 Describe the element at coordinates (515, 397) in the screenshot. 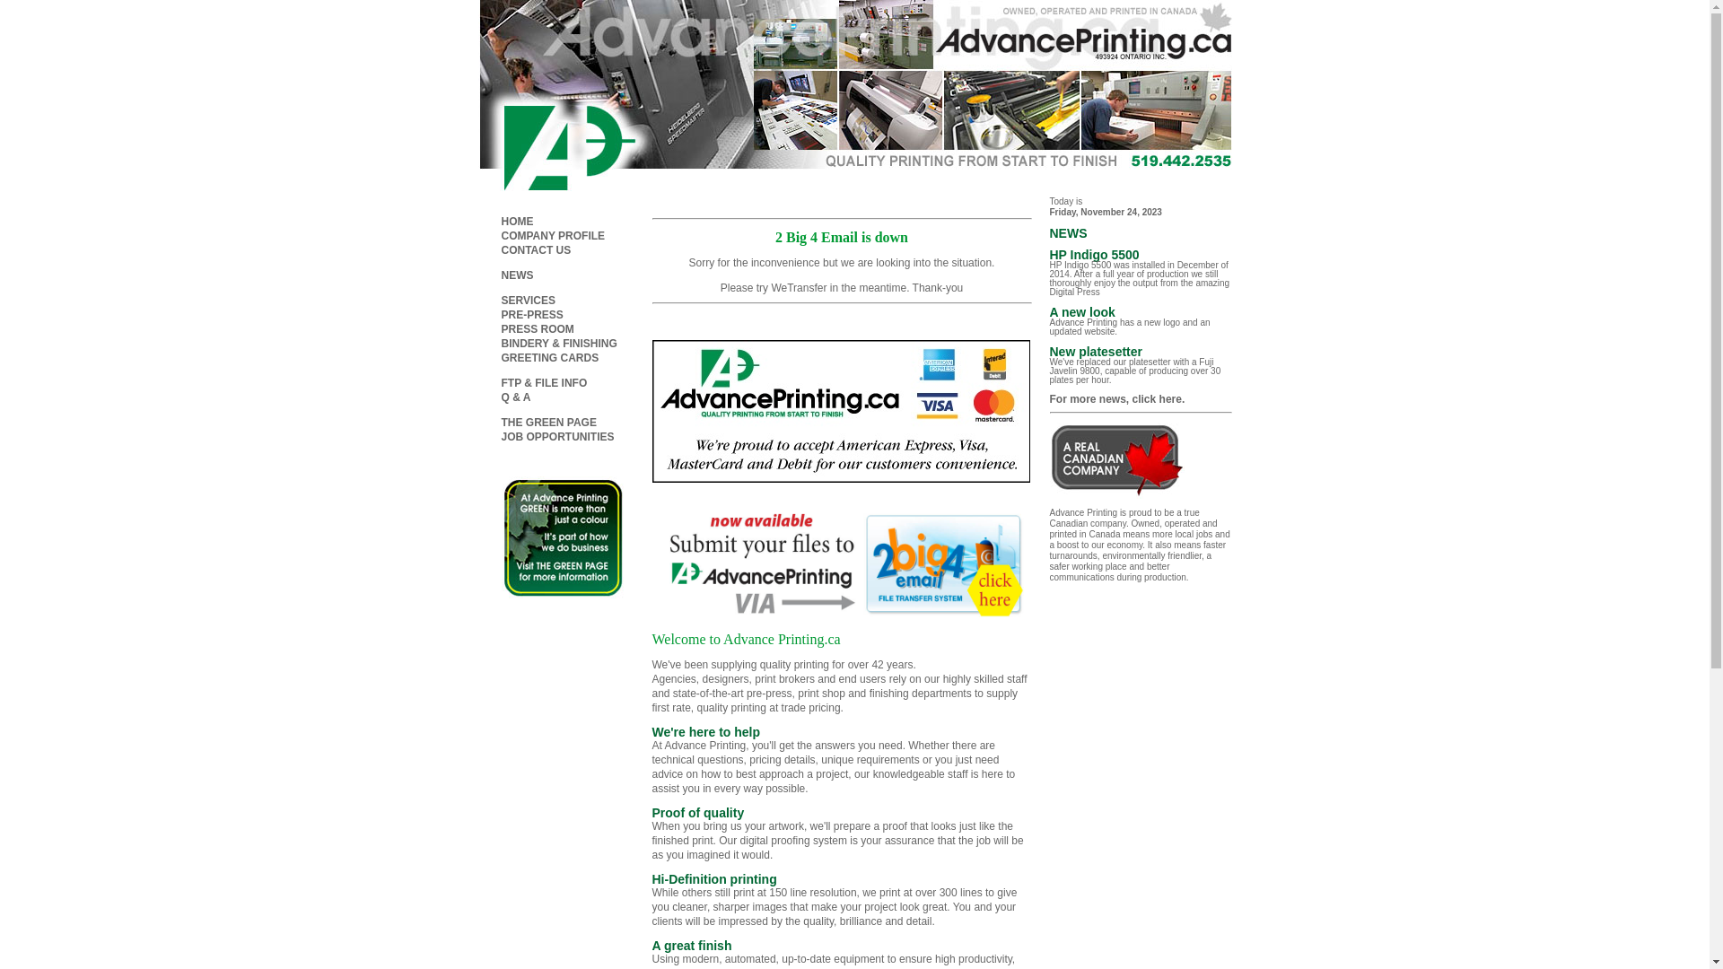

I see `Q & A` at that location.